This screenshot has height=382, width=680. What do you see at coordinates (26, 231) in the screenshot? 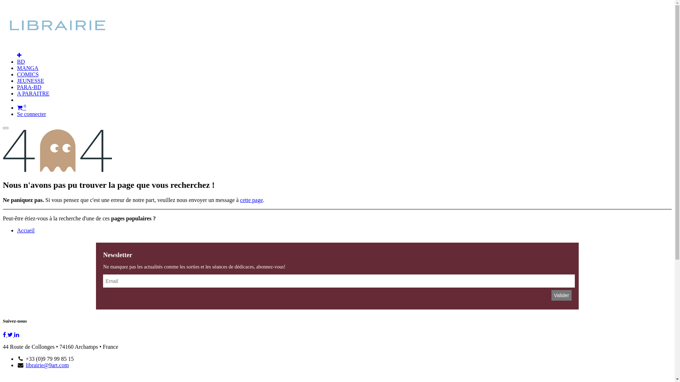
I see `Accueil` at bounding box center [26, 231].